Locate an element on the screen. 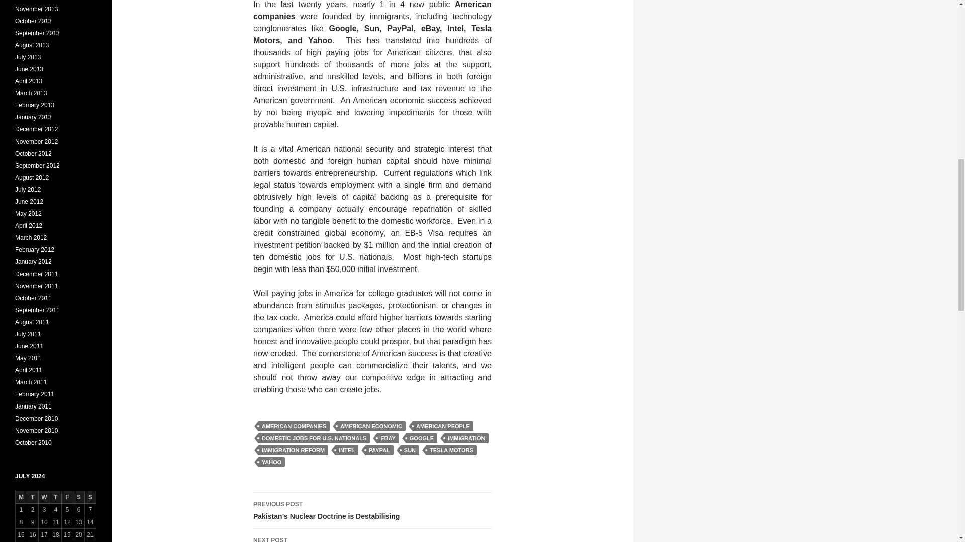 The height and width of the screenshot is (542, 965). Monday is located at coordinates (21, 497).